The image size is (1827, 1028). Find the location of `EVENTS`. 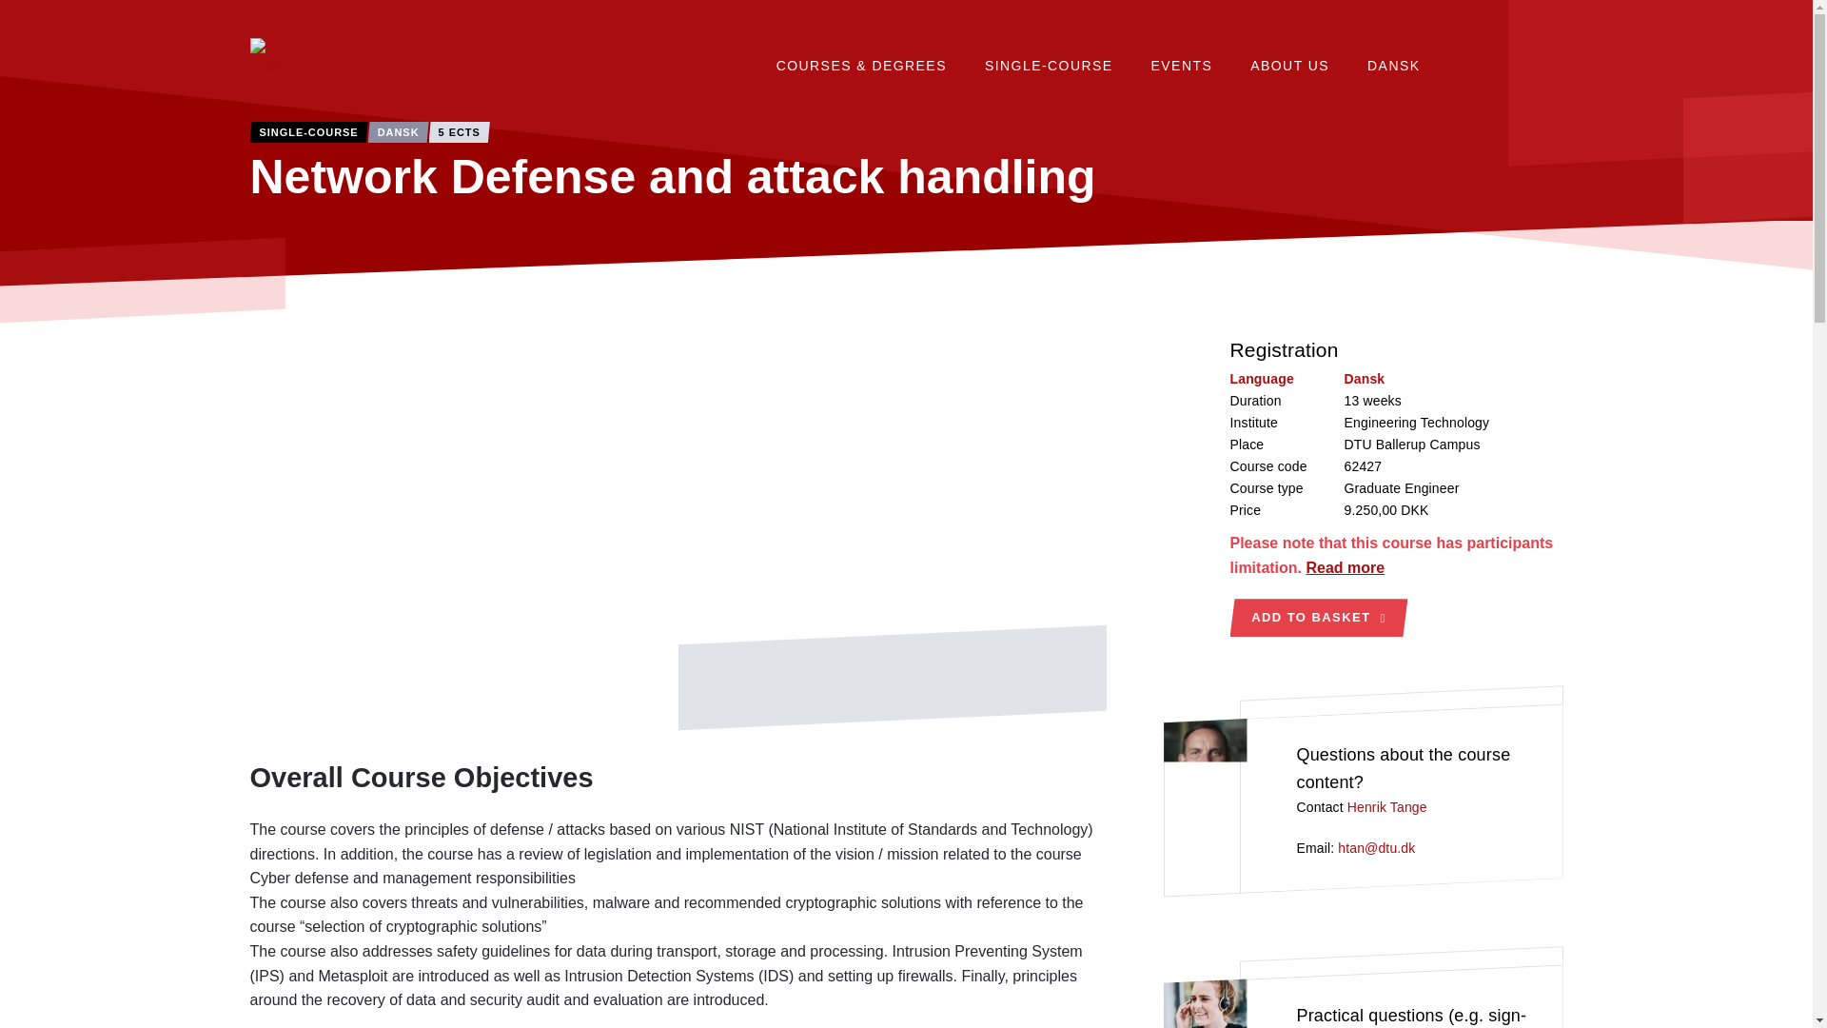

EVENTS is located at coordinates (1393, 65).